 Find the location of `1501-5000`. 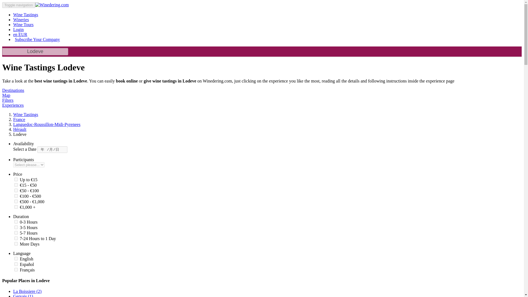

1501-5000 is located at coordinates (16, 185).